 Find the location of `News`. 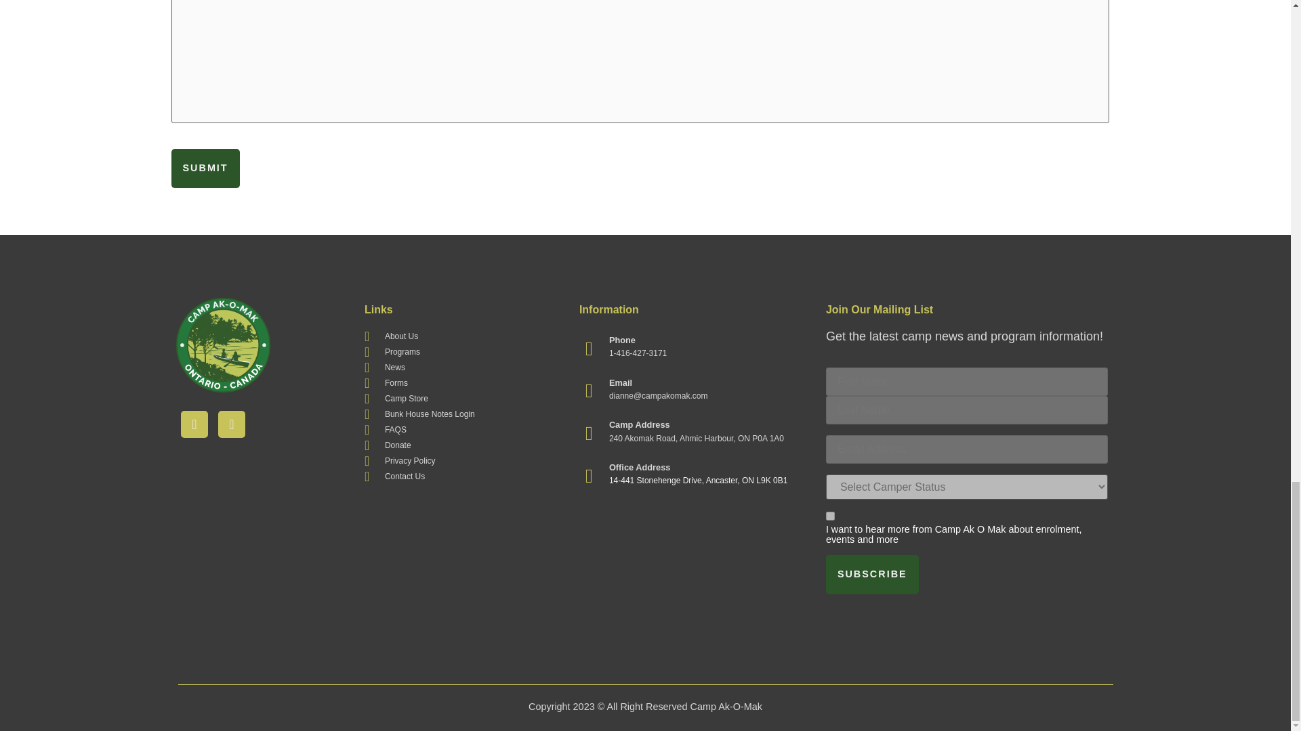

News is located at coordinates (461, 367).